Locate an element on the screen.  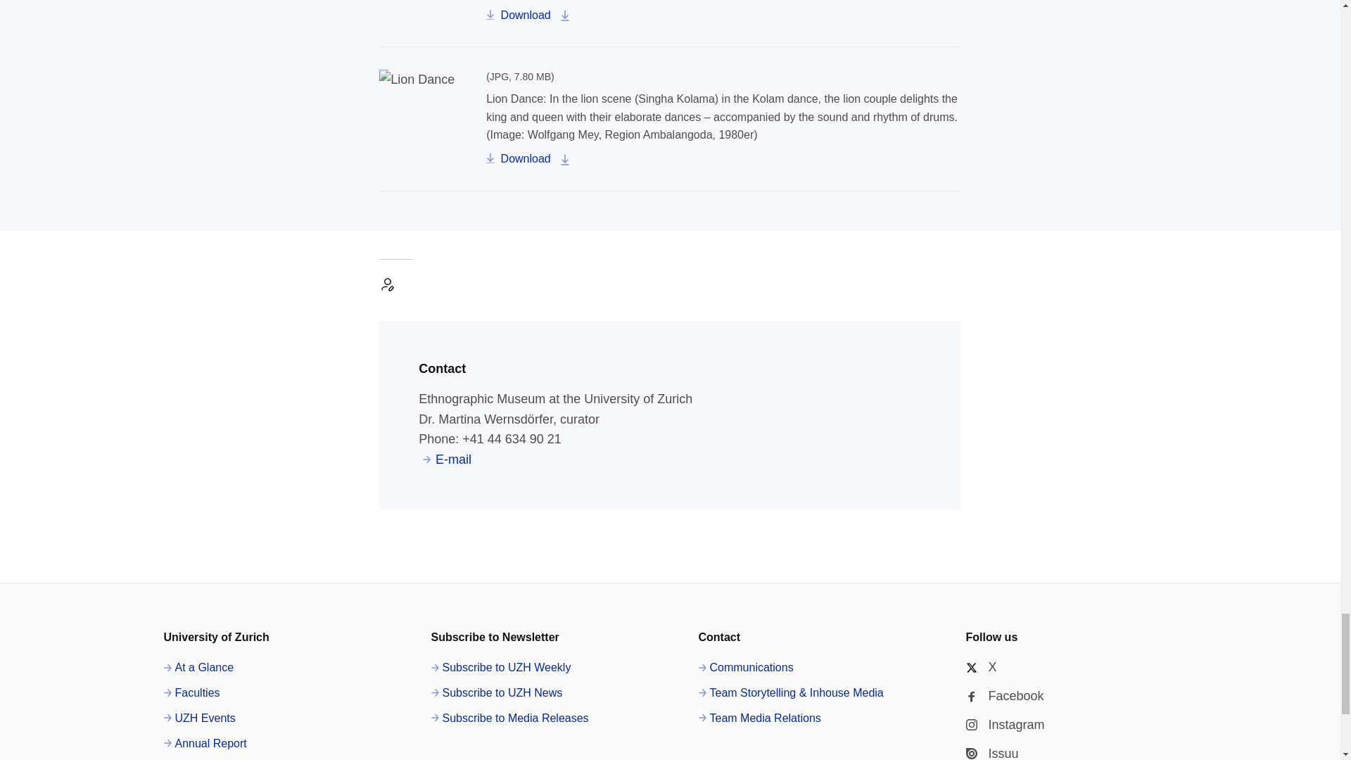
Subscribe to UZH News is located at coordinates (496, 692).